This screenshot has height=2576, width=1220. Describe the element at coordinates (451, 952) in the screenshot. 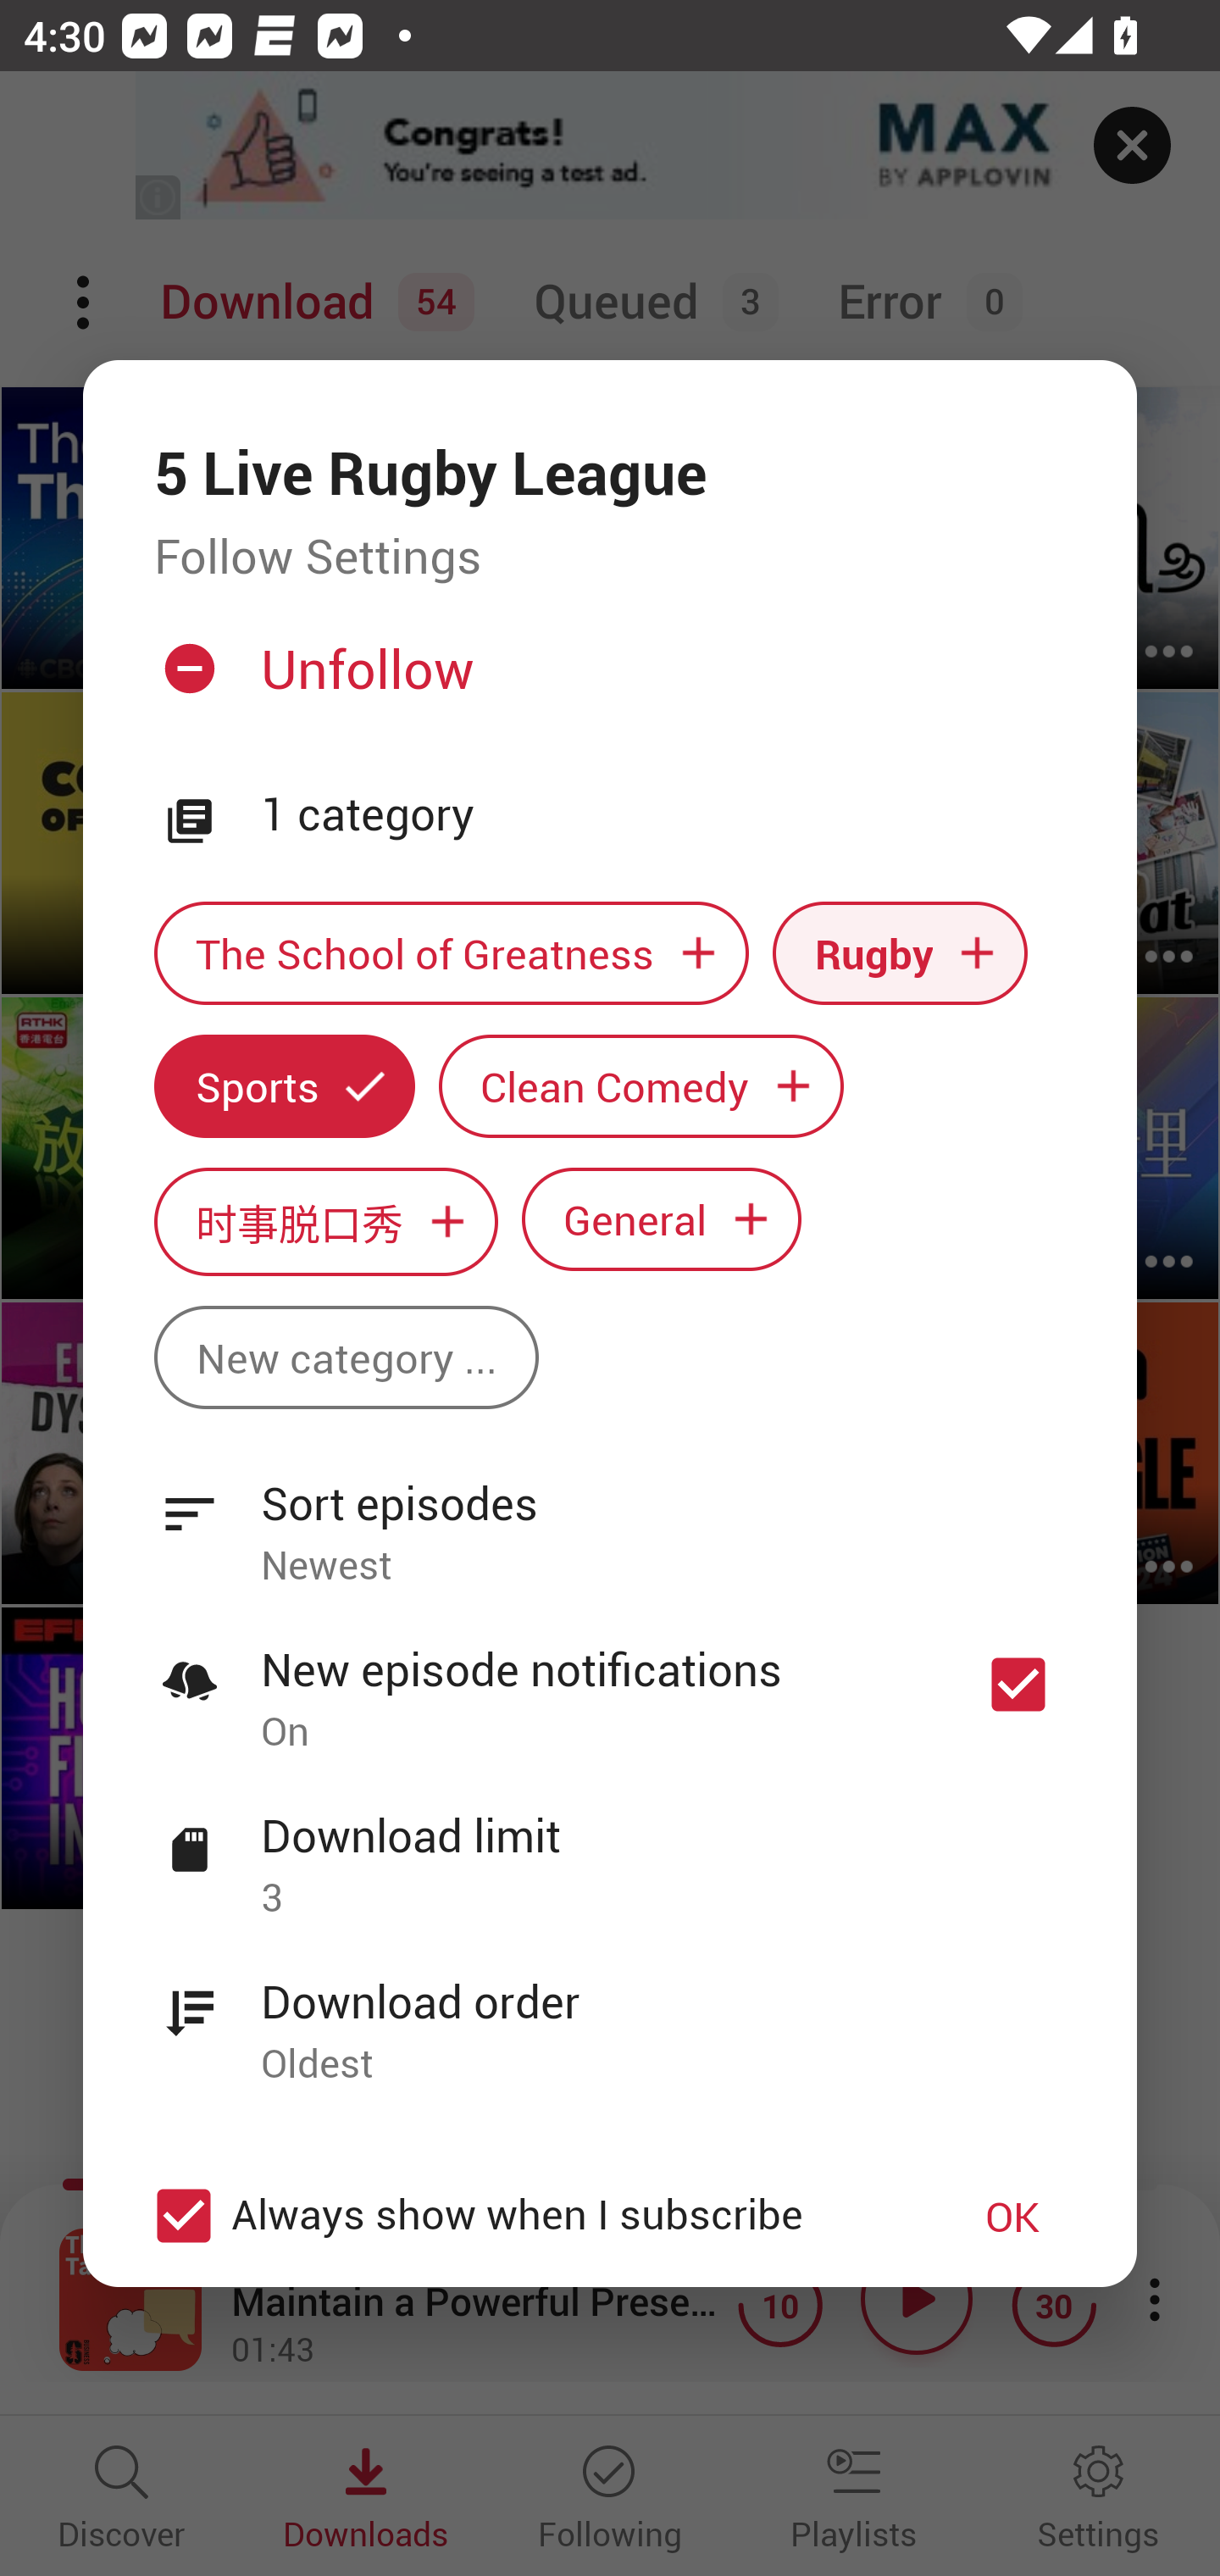

I see `The School of Greatness` at that location.